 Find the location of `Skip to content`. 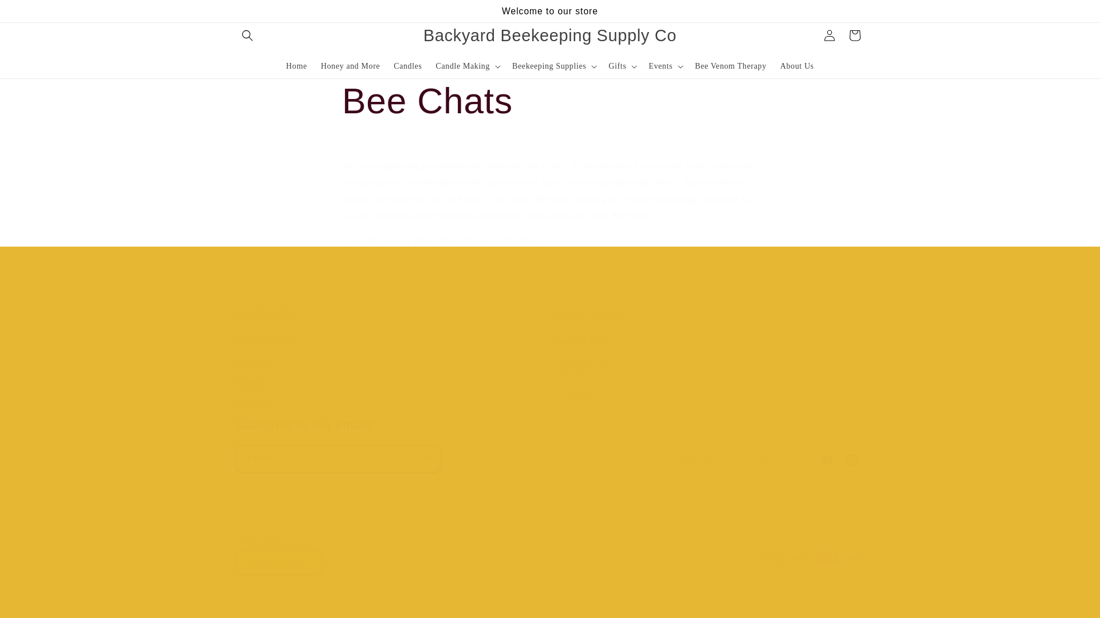

Skip to content is located at coordinates (296, 66).